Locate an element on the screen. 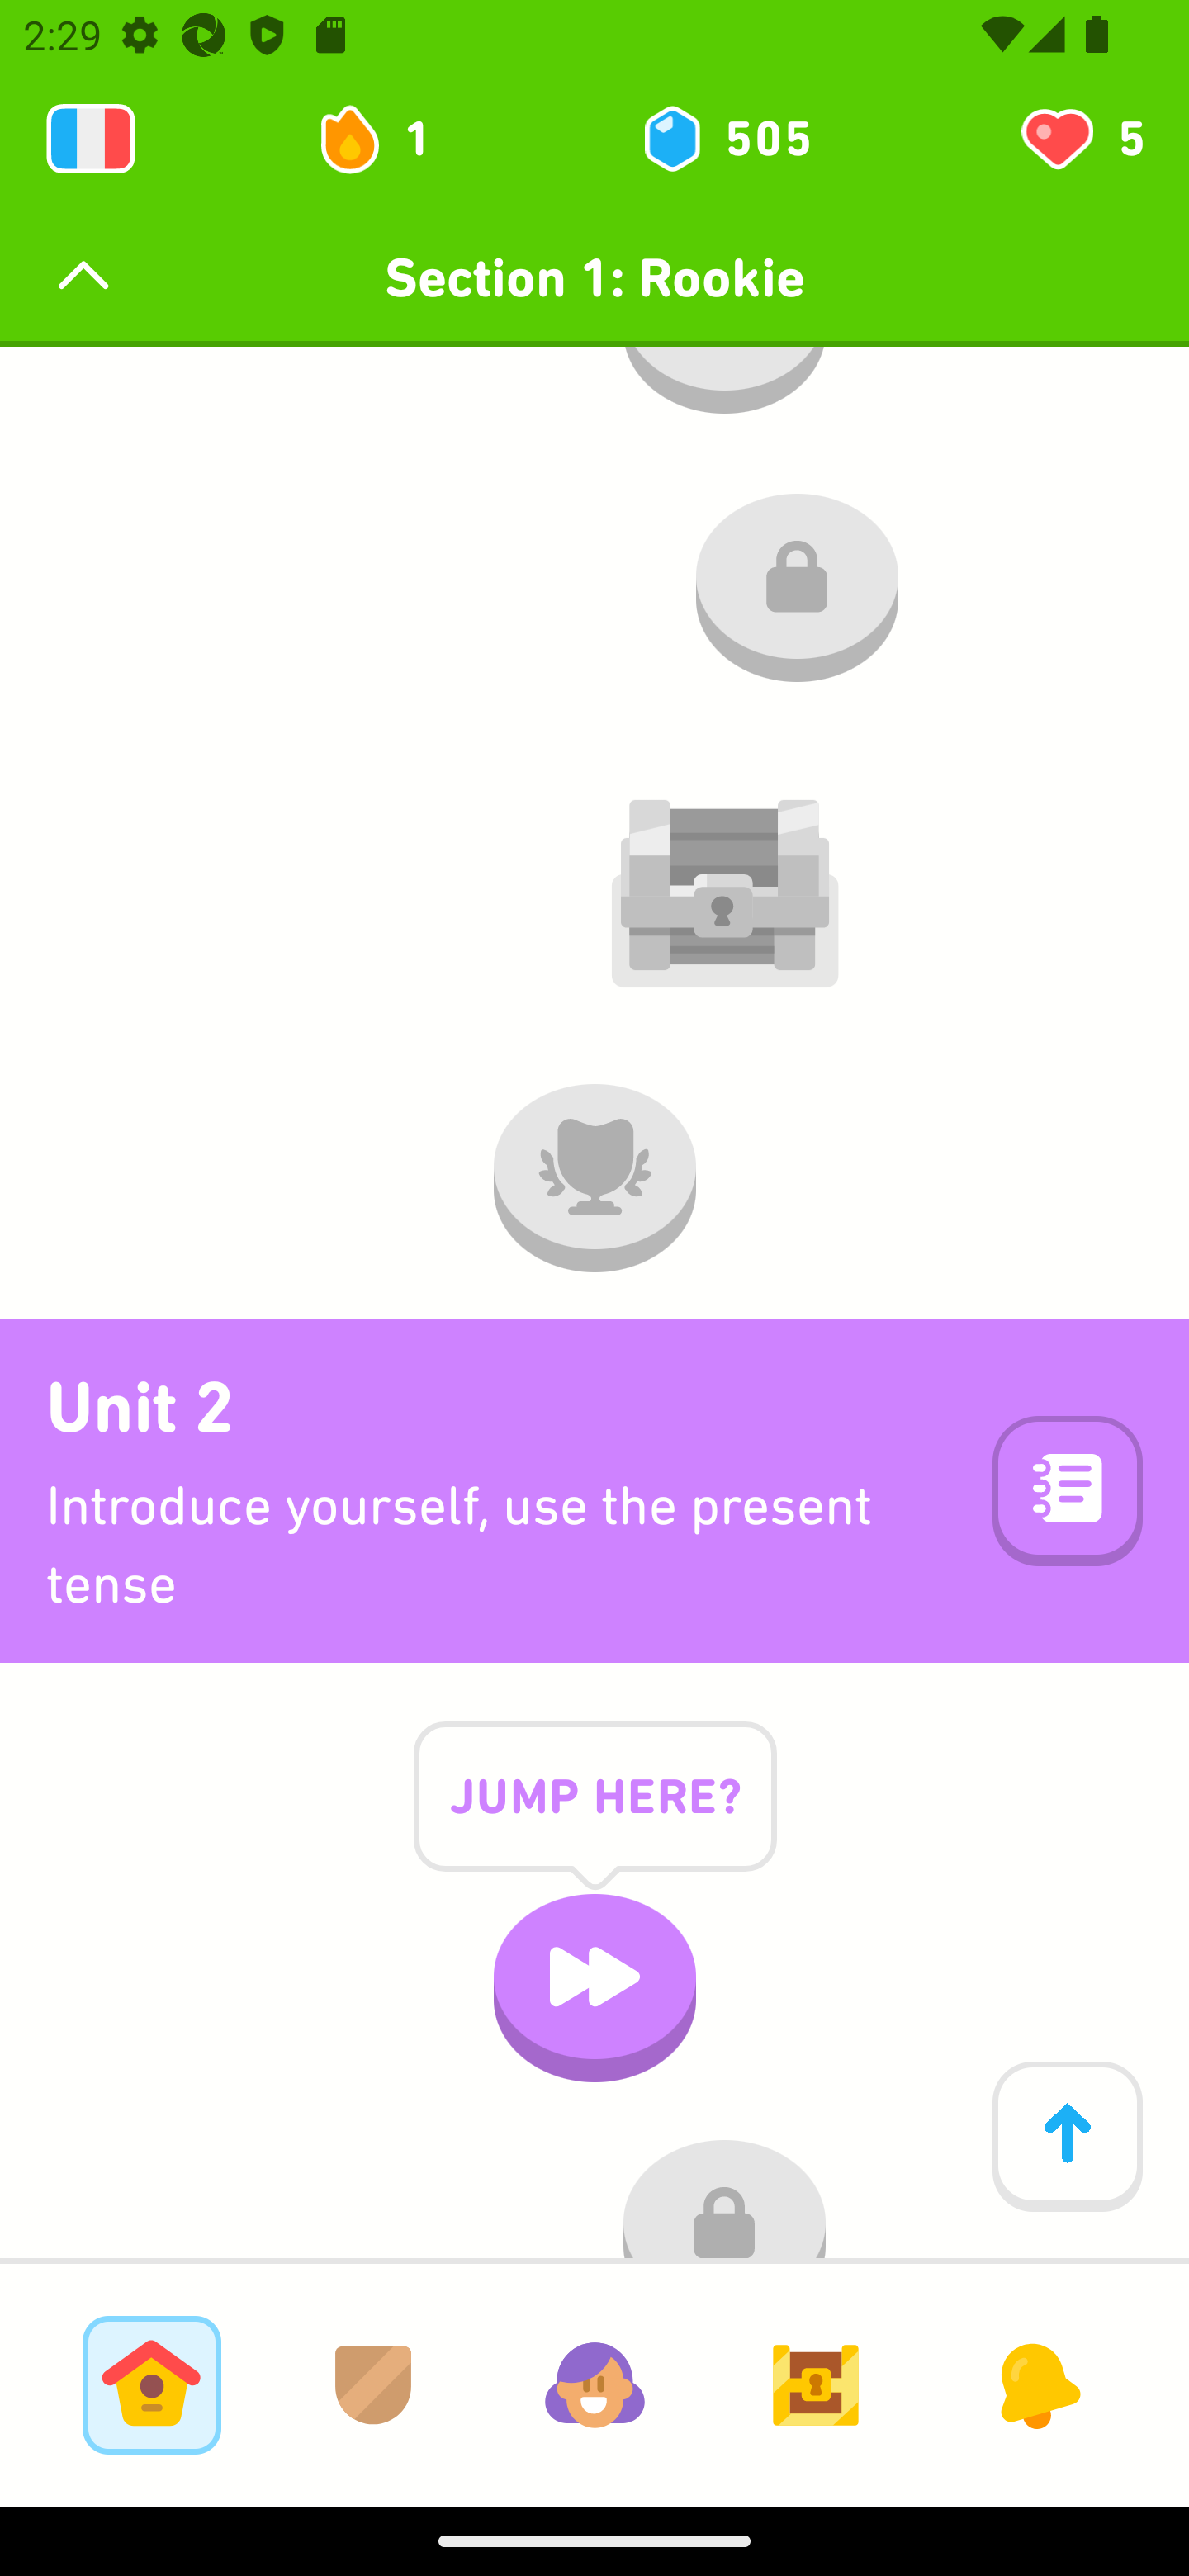 The width and height of the screenshot is (1189, 2576). Profile Tab is located at coordinates (594, 2384).